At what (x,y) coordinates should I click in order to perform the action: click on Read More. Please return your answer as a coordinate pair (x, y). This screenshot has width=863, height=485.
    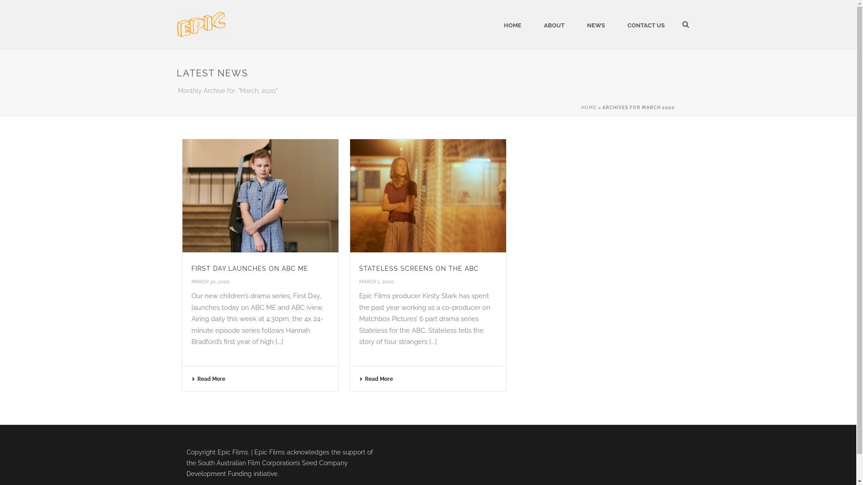
    Looking at the image, I should click on (376, 379).